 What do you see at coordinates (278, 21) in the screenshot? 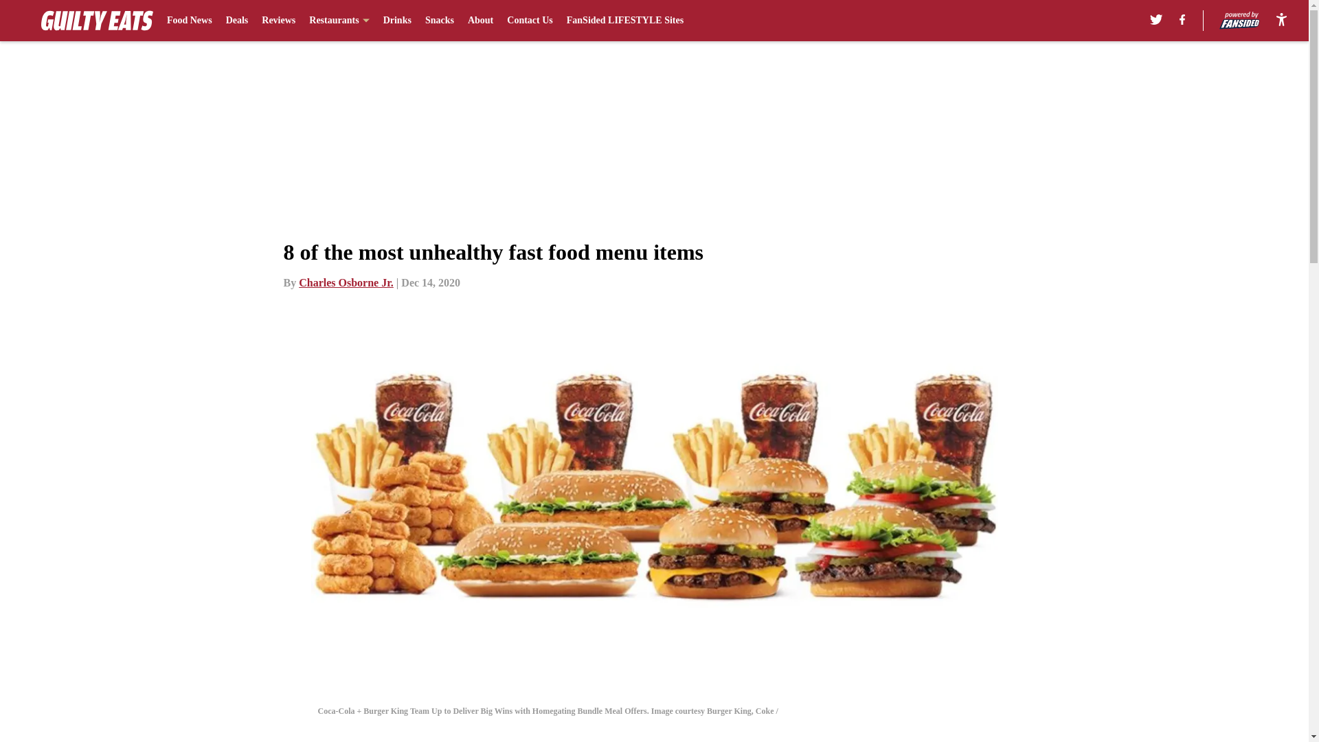
I see `Reviews` at bounding box center [278, 21].